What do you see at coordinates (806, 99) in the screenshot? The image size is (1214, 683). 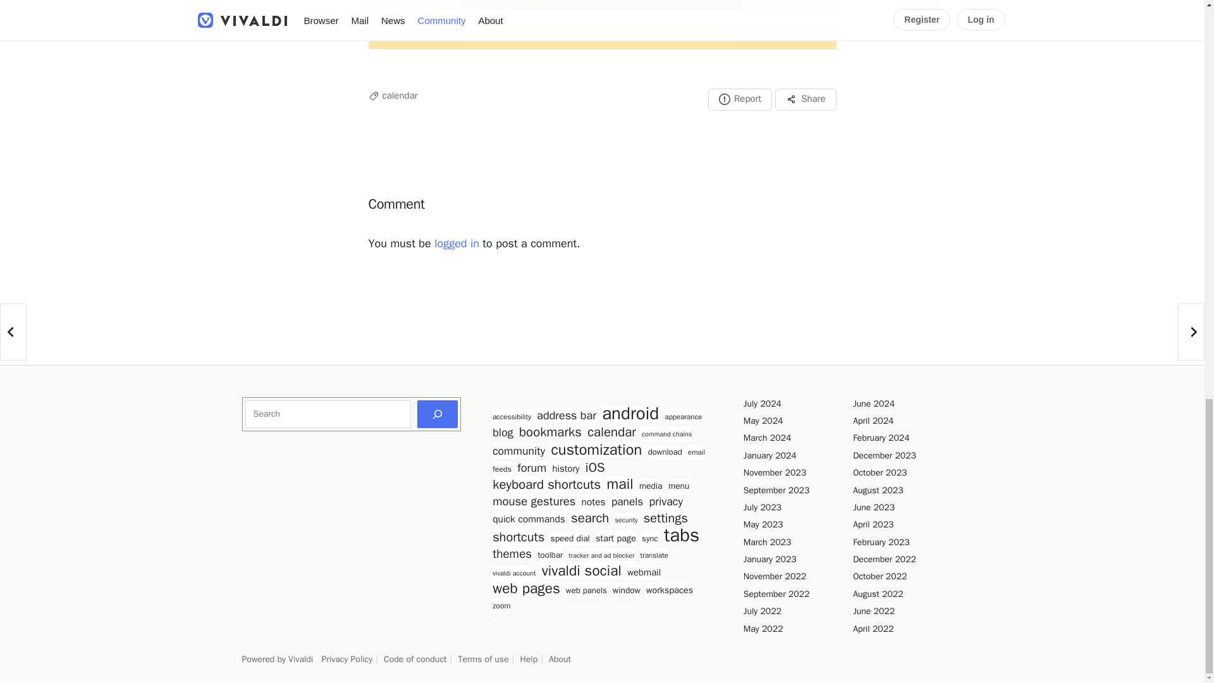 I see `Share` at bounding box center [806, 99].